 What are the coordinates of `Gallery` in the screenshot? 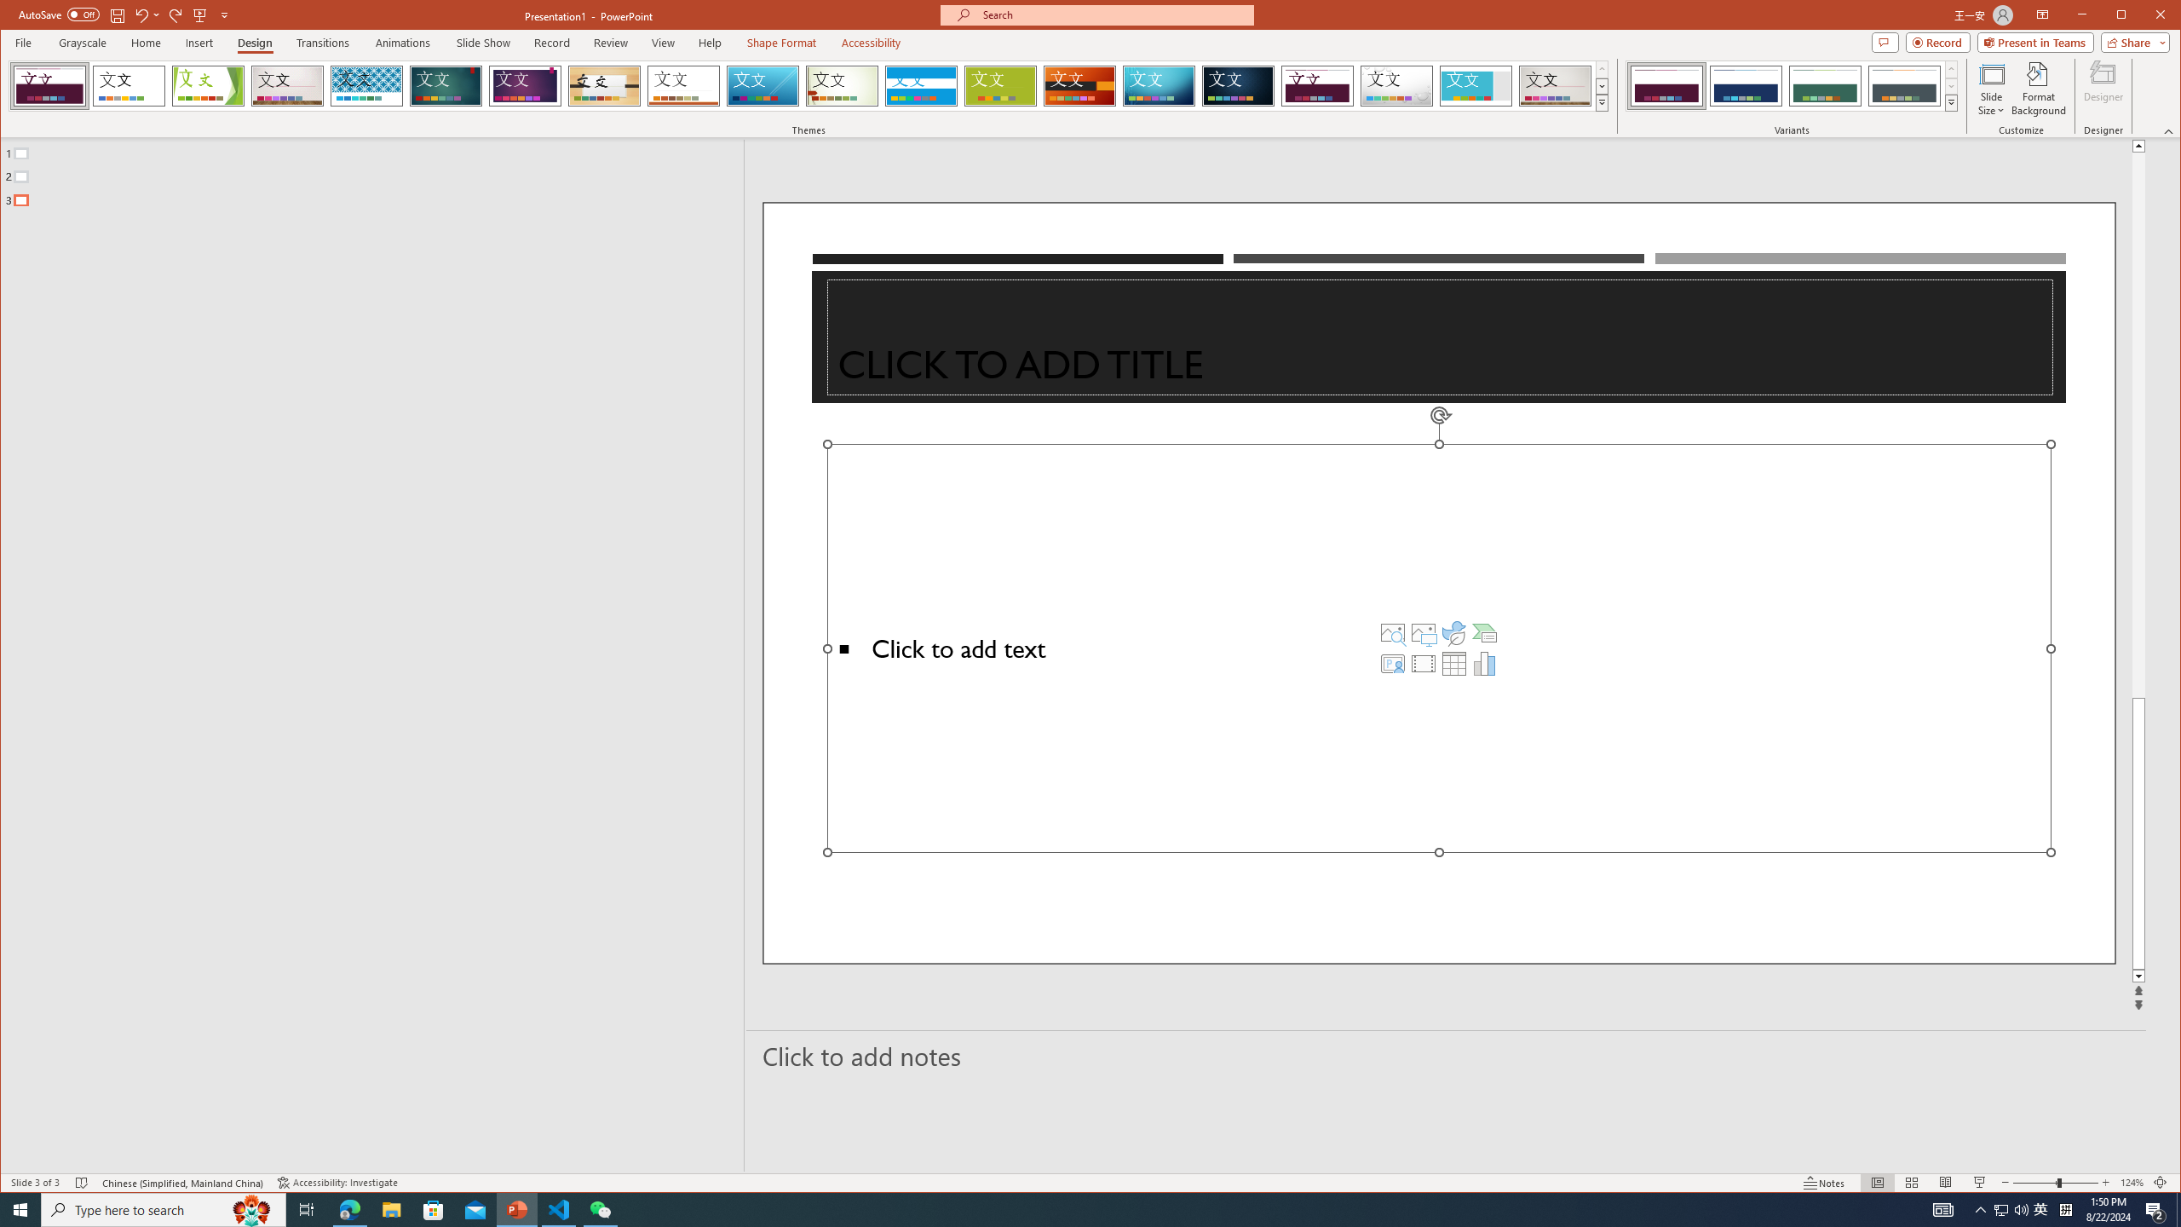 It's located at (1555, 86).